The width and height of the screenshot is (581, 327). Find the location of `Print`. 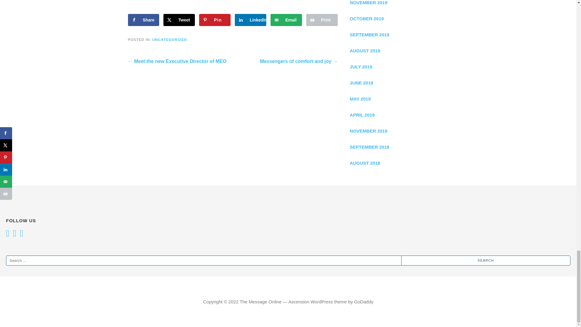

Print is located at coordinates (322, 20).